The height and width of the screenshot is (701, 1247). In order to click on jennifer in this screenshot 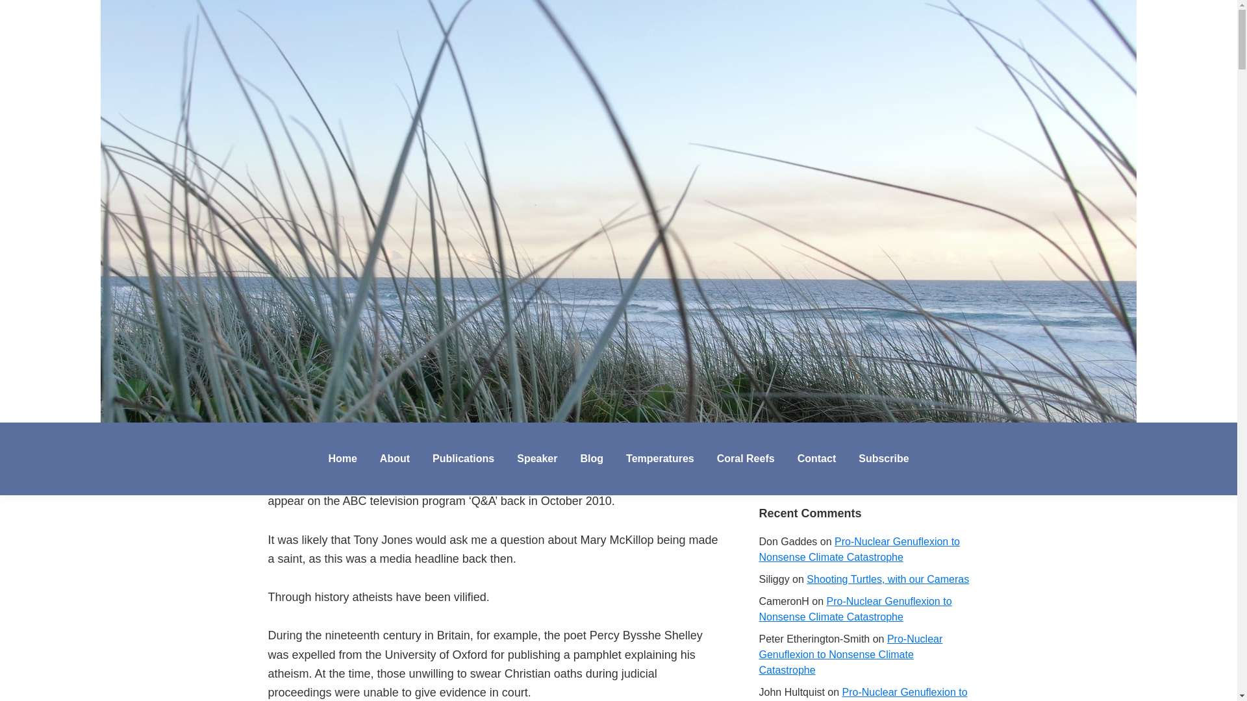, I will do `click(359, 435)`.